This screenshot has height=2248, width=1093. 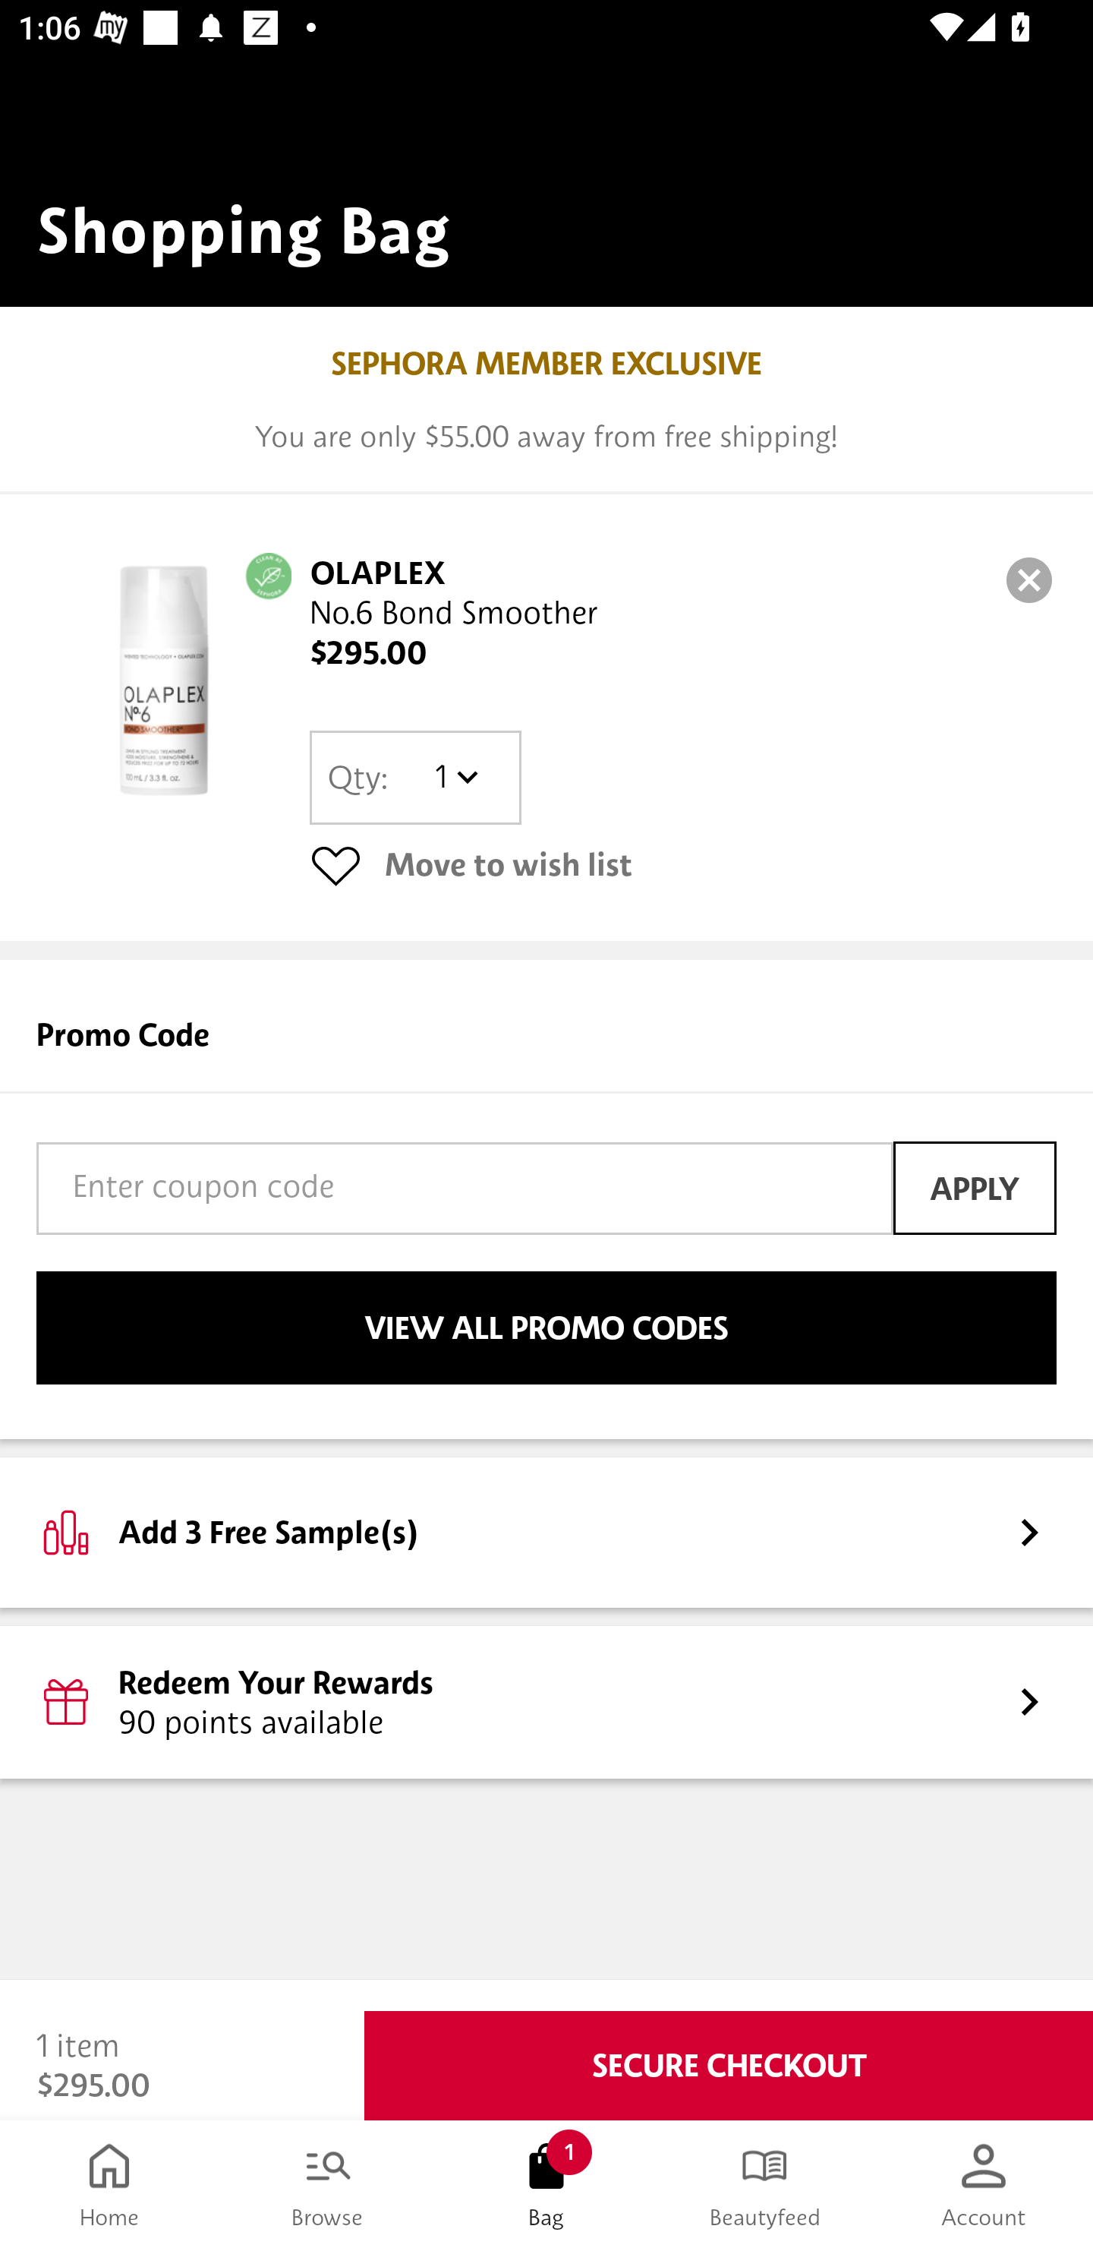 What do you see at coordinates (729, 2066) in the screenshot?
I see `SECURE CHECKOUT` at bounding box center [729, 2066].